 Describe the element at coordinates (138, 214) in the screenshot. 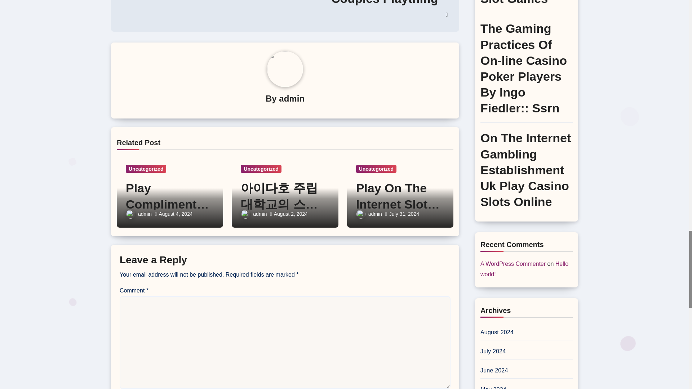

I see `admin` at that location.